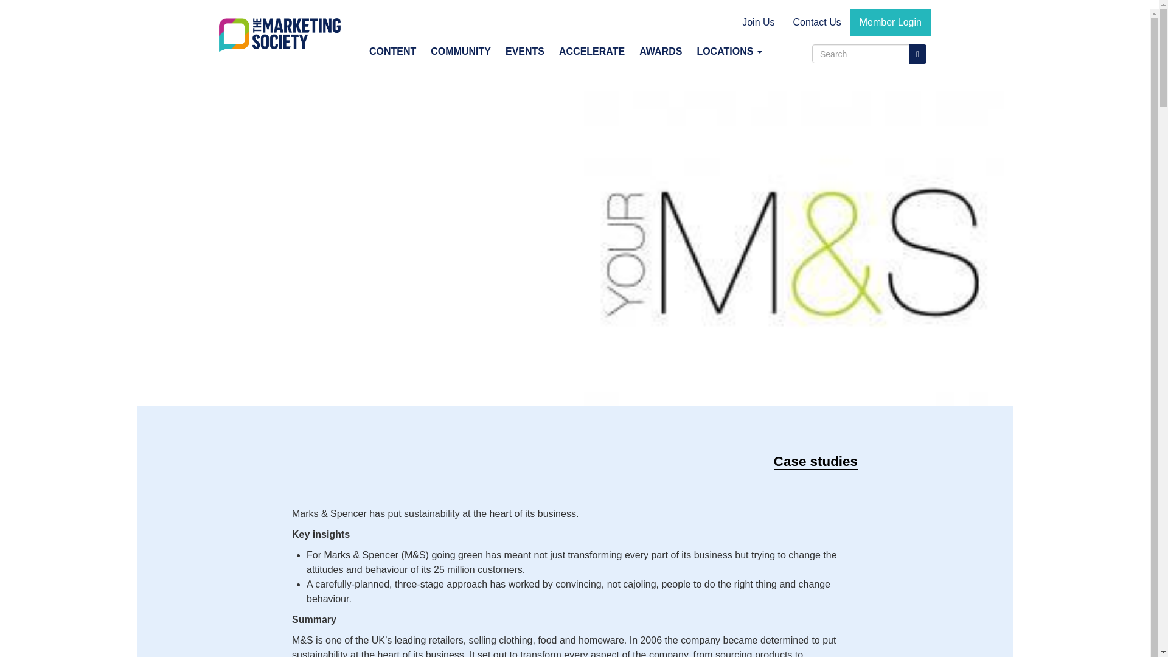 This screenshot has height=657, width=1168. Describe the element at coordinates (284, 35) in the screenshot. I see `Home` at that location.